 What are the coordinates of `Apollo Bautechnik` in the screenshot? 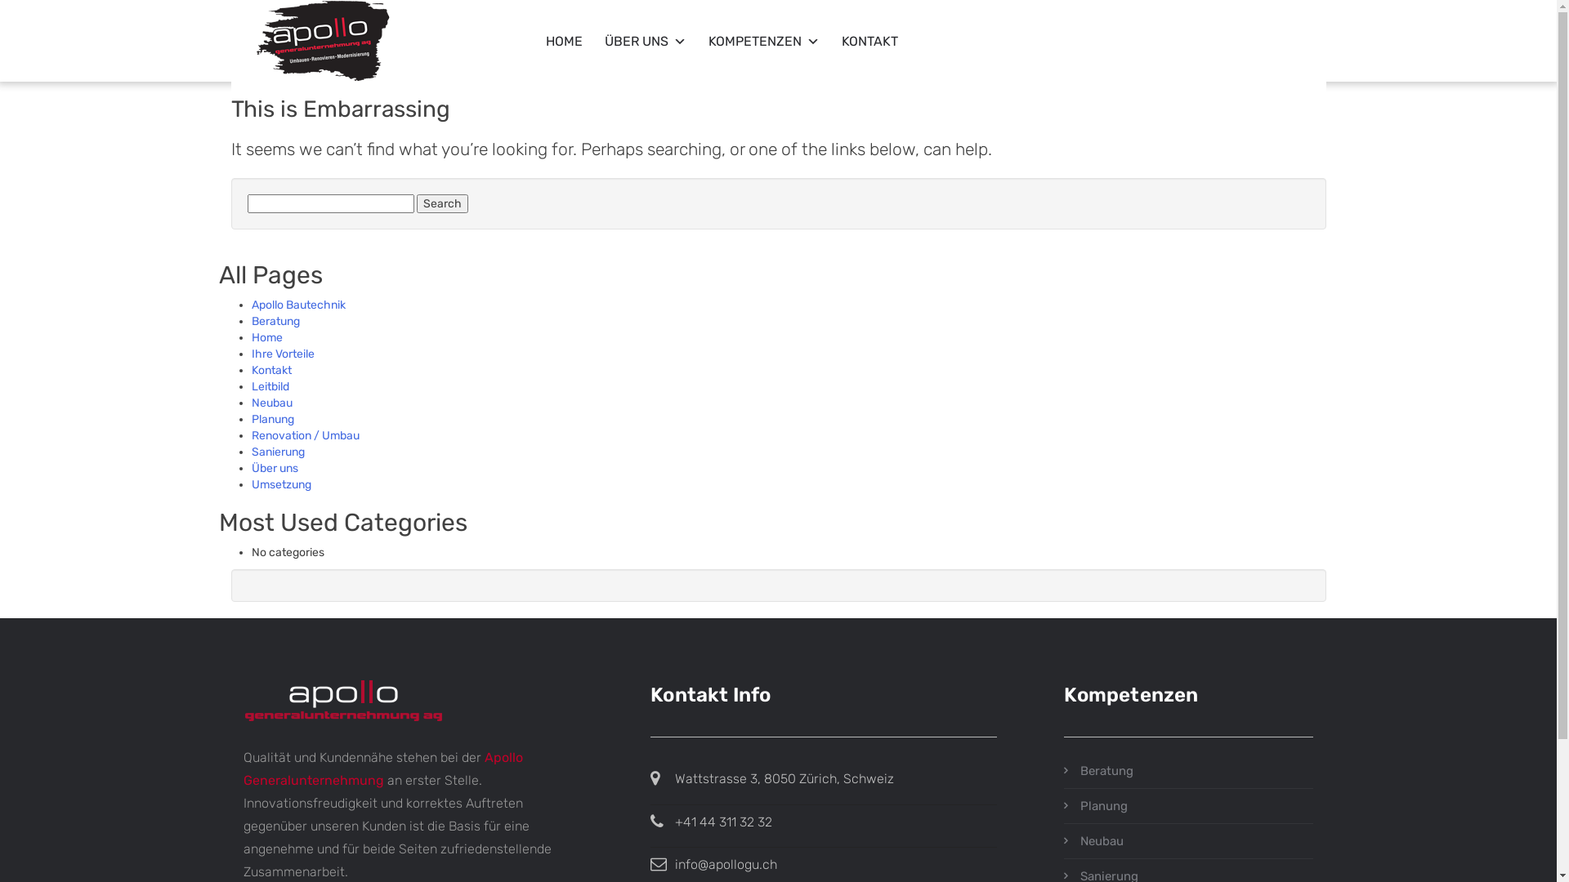 It's located at (299, 305).